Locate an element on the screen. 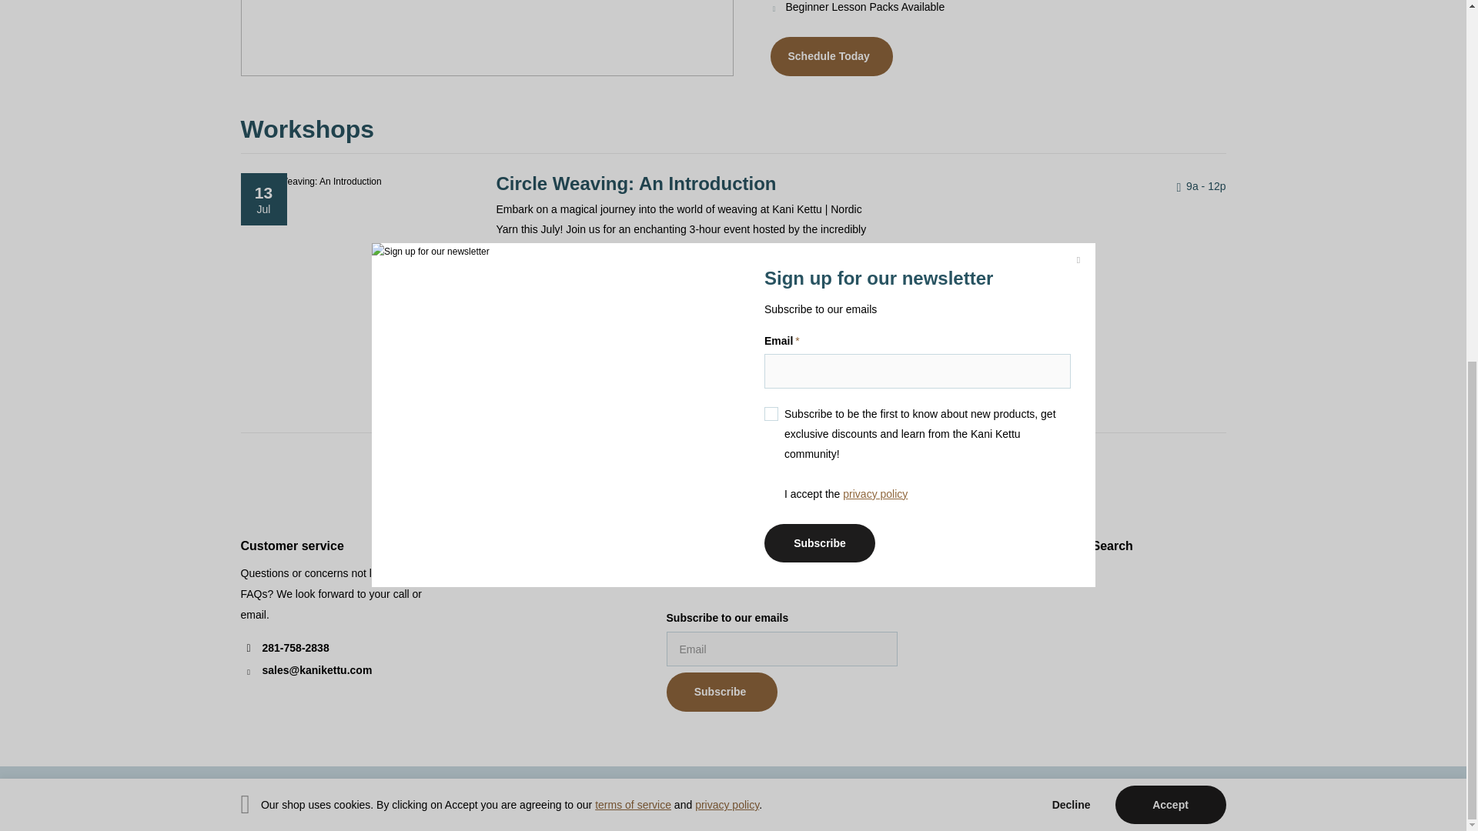  Diners Club is located at coordinates (951, 799).